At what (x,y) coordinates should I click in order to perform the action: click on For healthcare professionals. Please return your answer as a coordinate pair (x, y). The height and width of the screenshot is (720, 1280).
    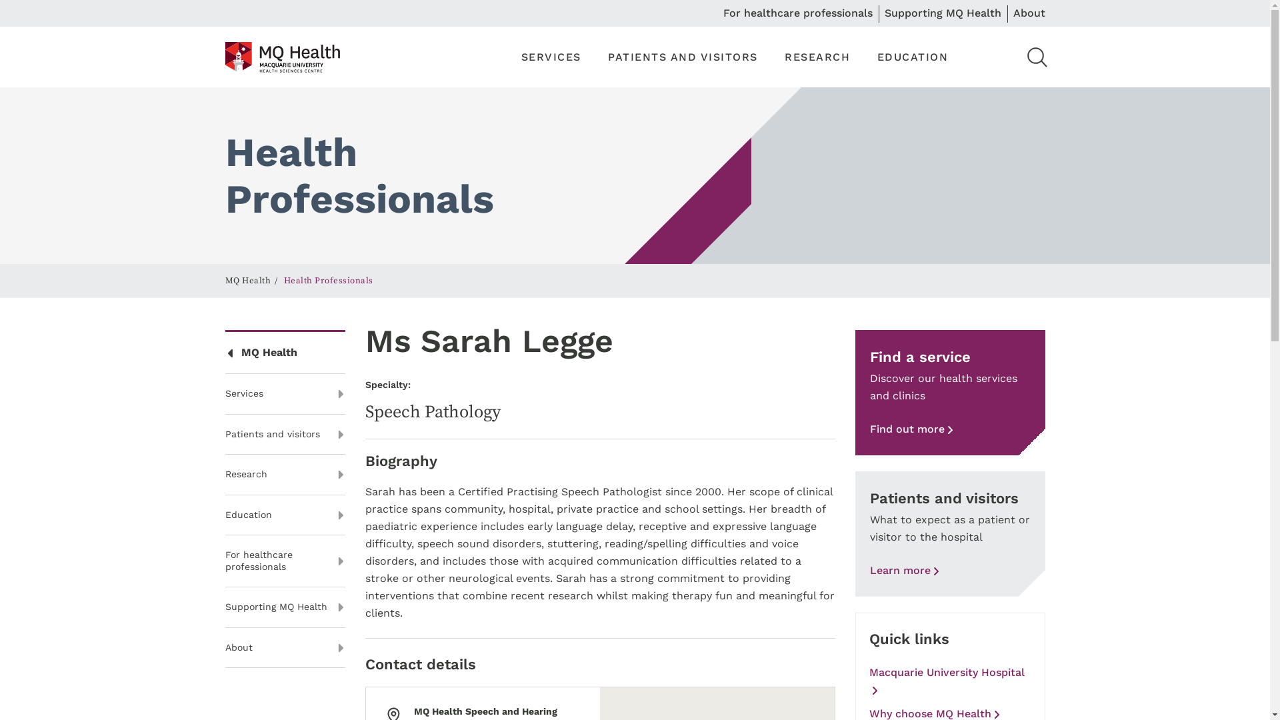
    Looking at the image, I should click on (285, 561).